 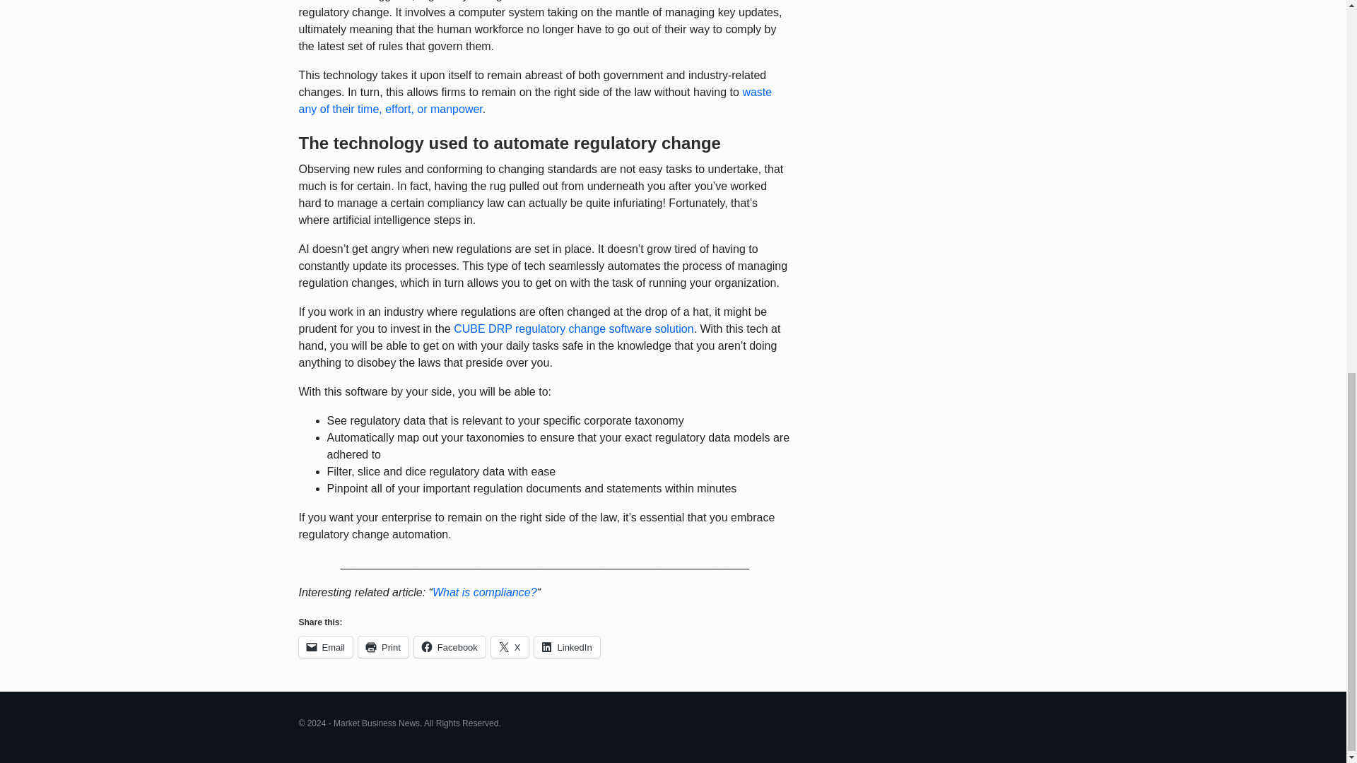 What do you see at coordinates (383, 646) in the screenshot?
I see `Click to print` at bounding box center [383, 646].